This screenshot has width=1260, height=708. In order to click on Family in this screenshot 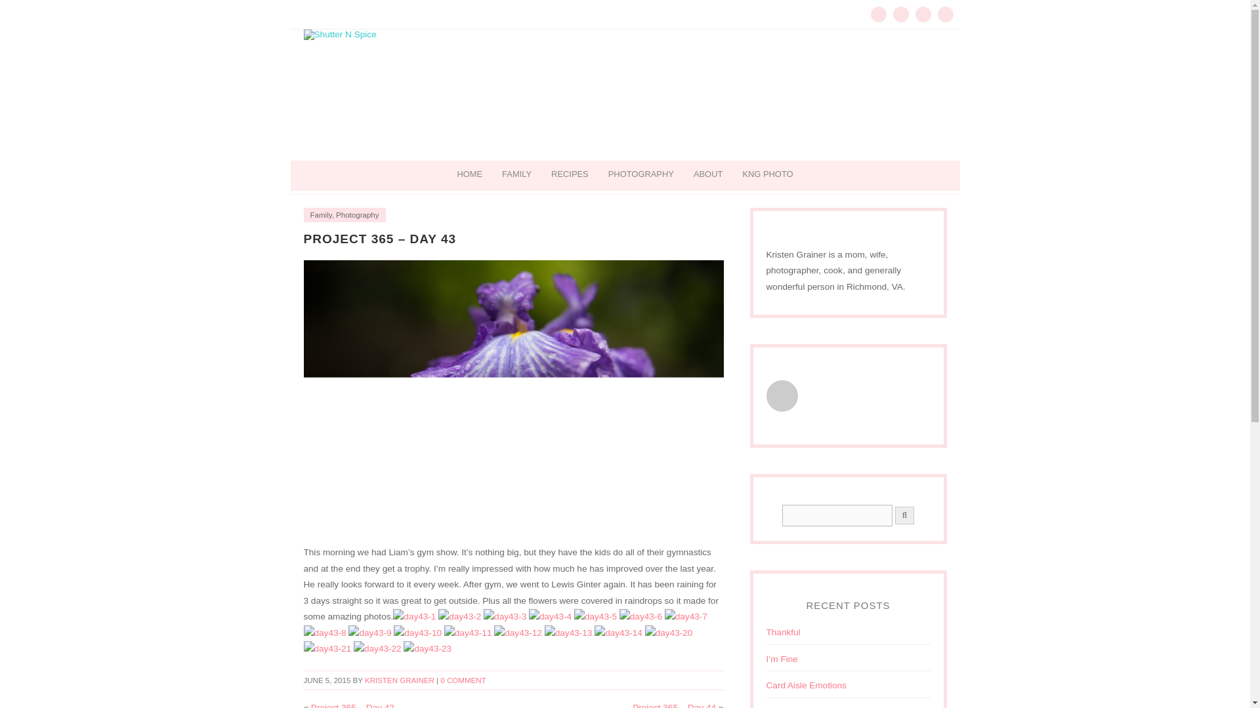, I will do `click(320, 214)`.